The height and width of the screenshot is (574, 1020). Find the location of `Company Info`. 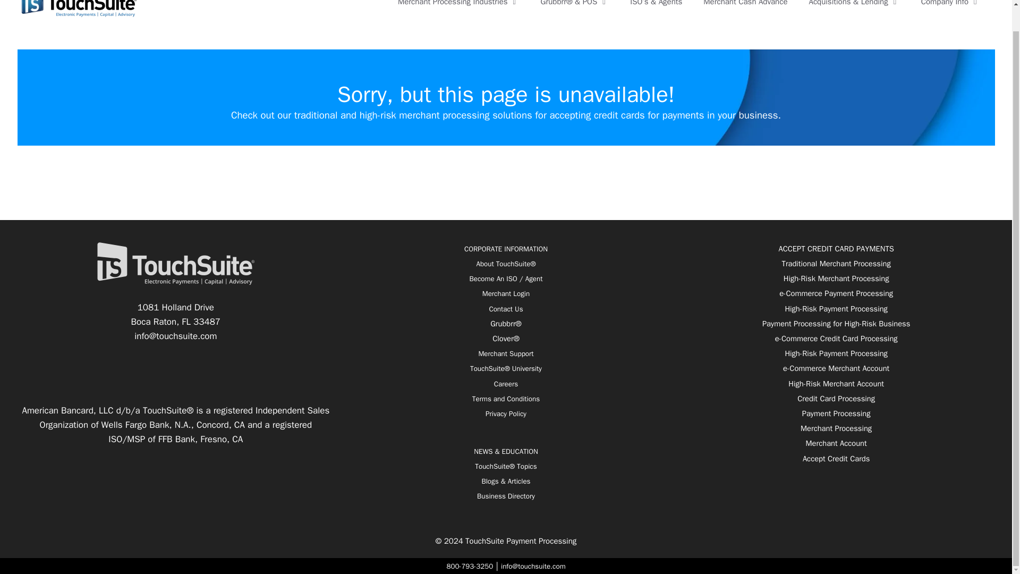

Company Info is located at coordinates (950, 9).